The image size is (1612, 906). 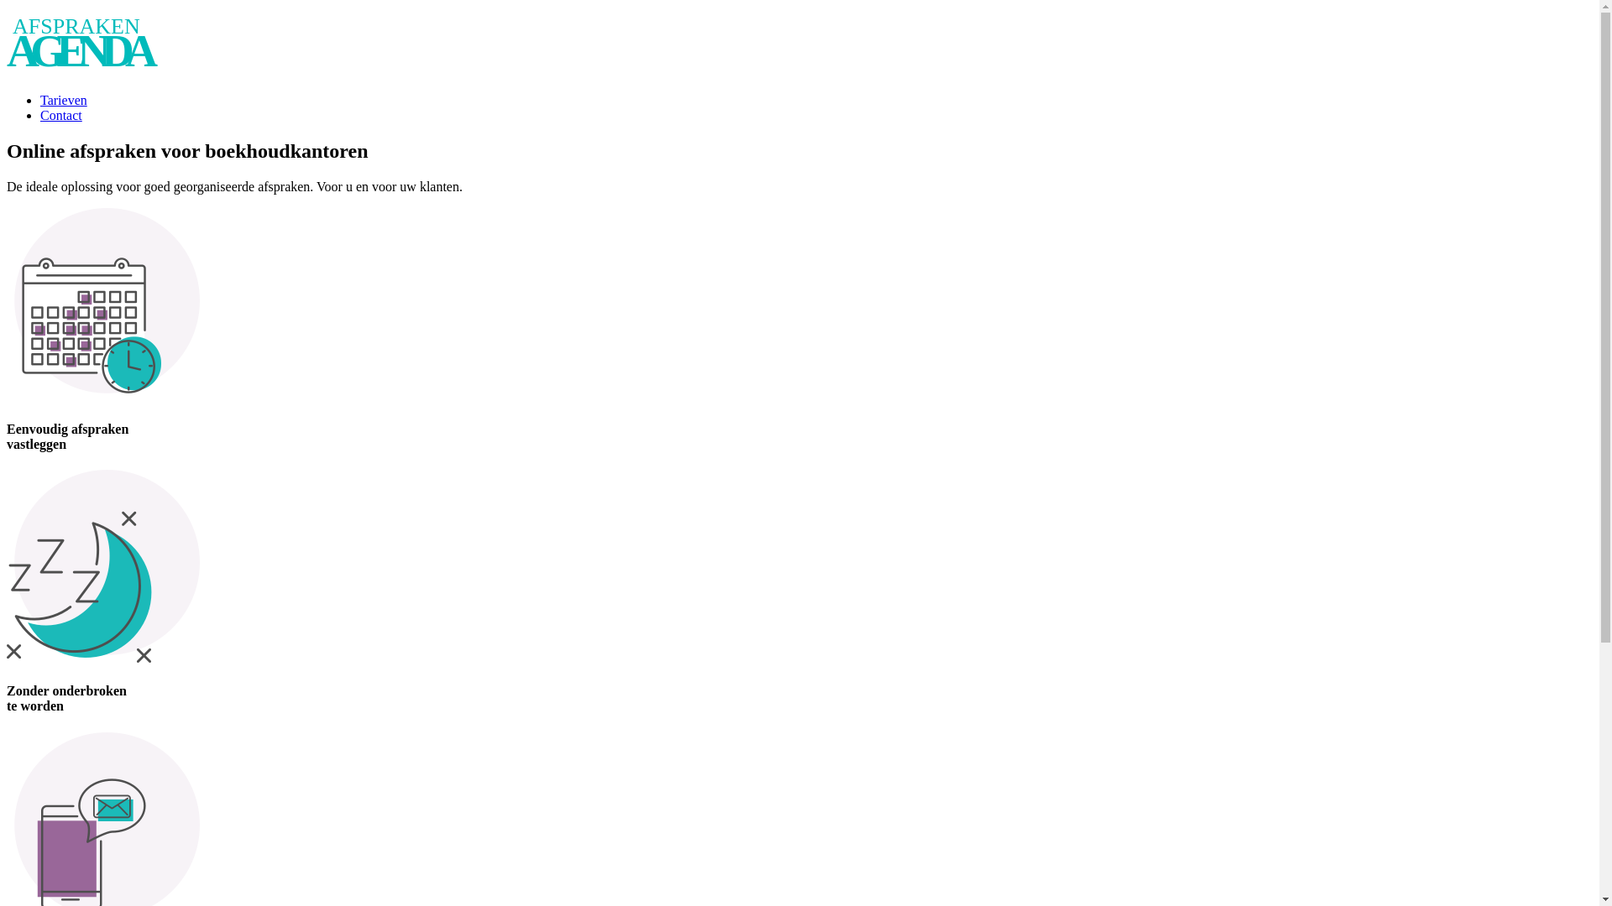 I want to click on Afsprakenagenda Afsprakenagenda
AFSPRAKEN
AGENDA, so click(x=91, y=59).